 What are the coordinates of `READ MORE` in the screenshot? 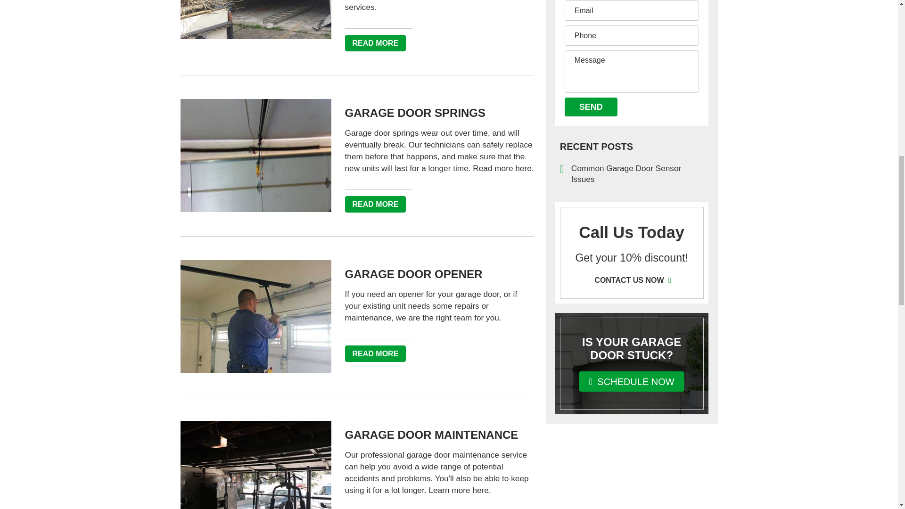 It's located at (375, 204).